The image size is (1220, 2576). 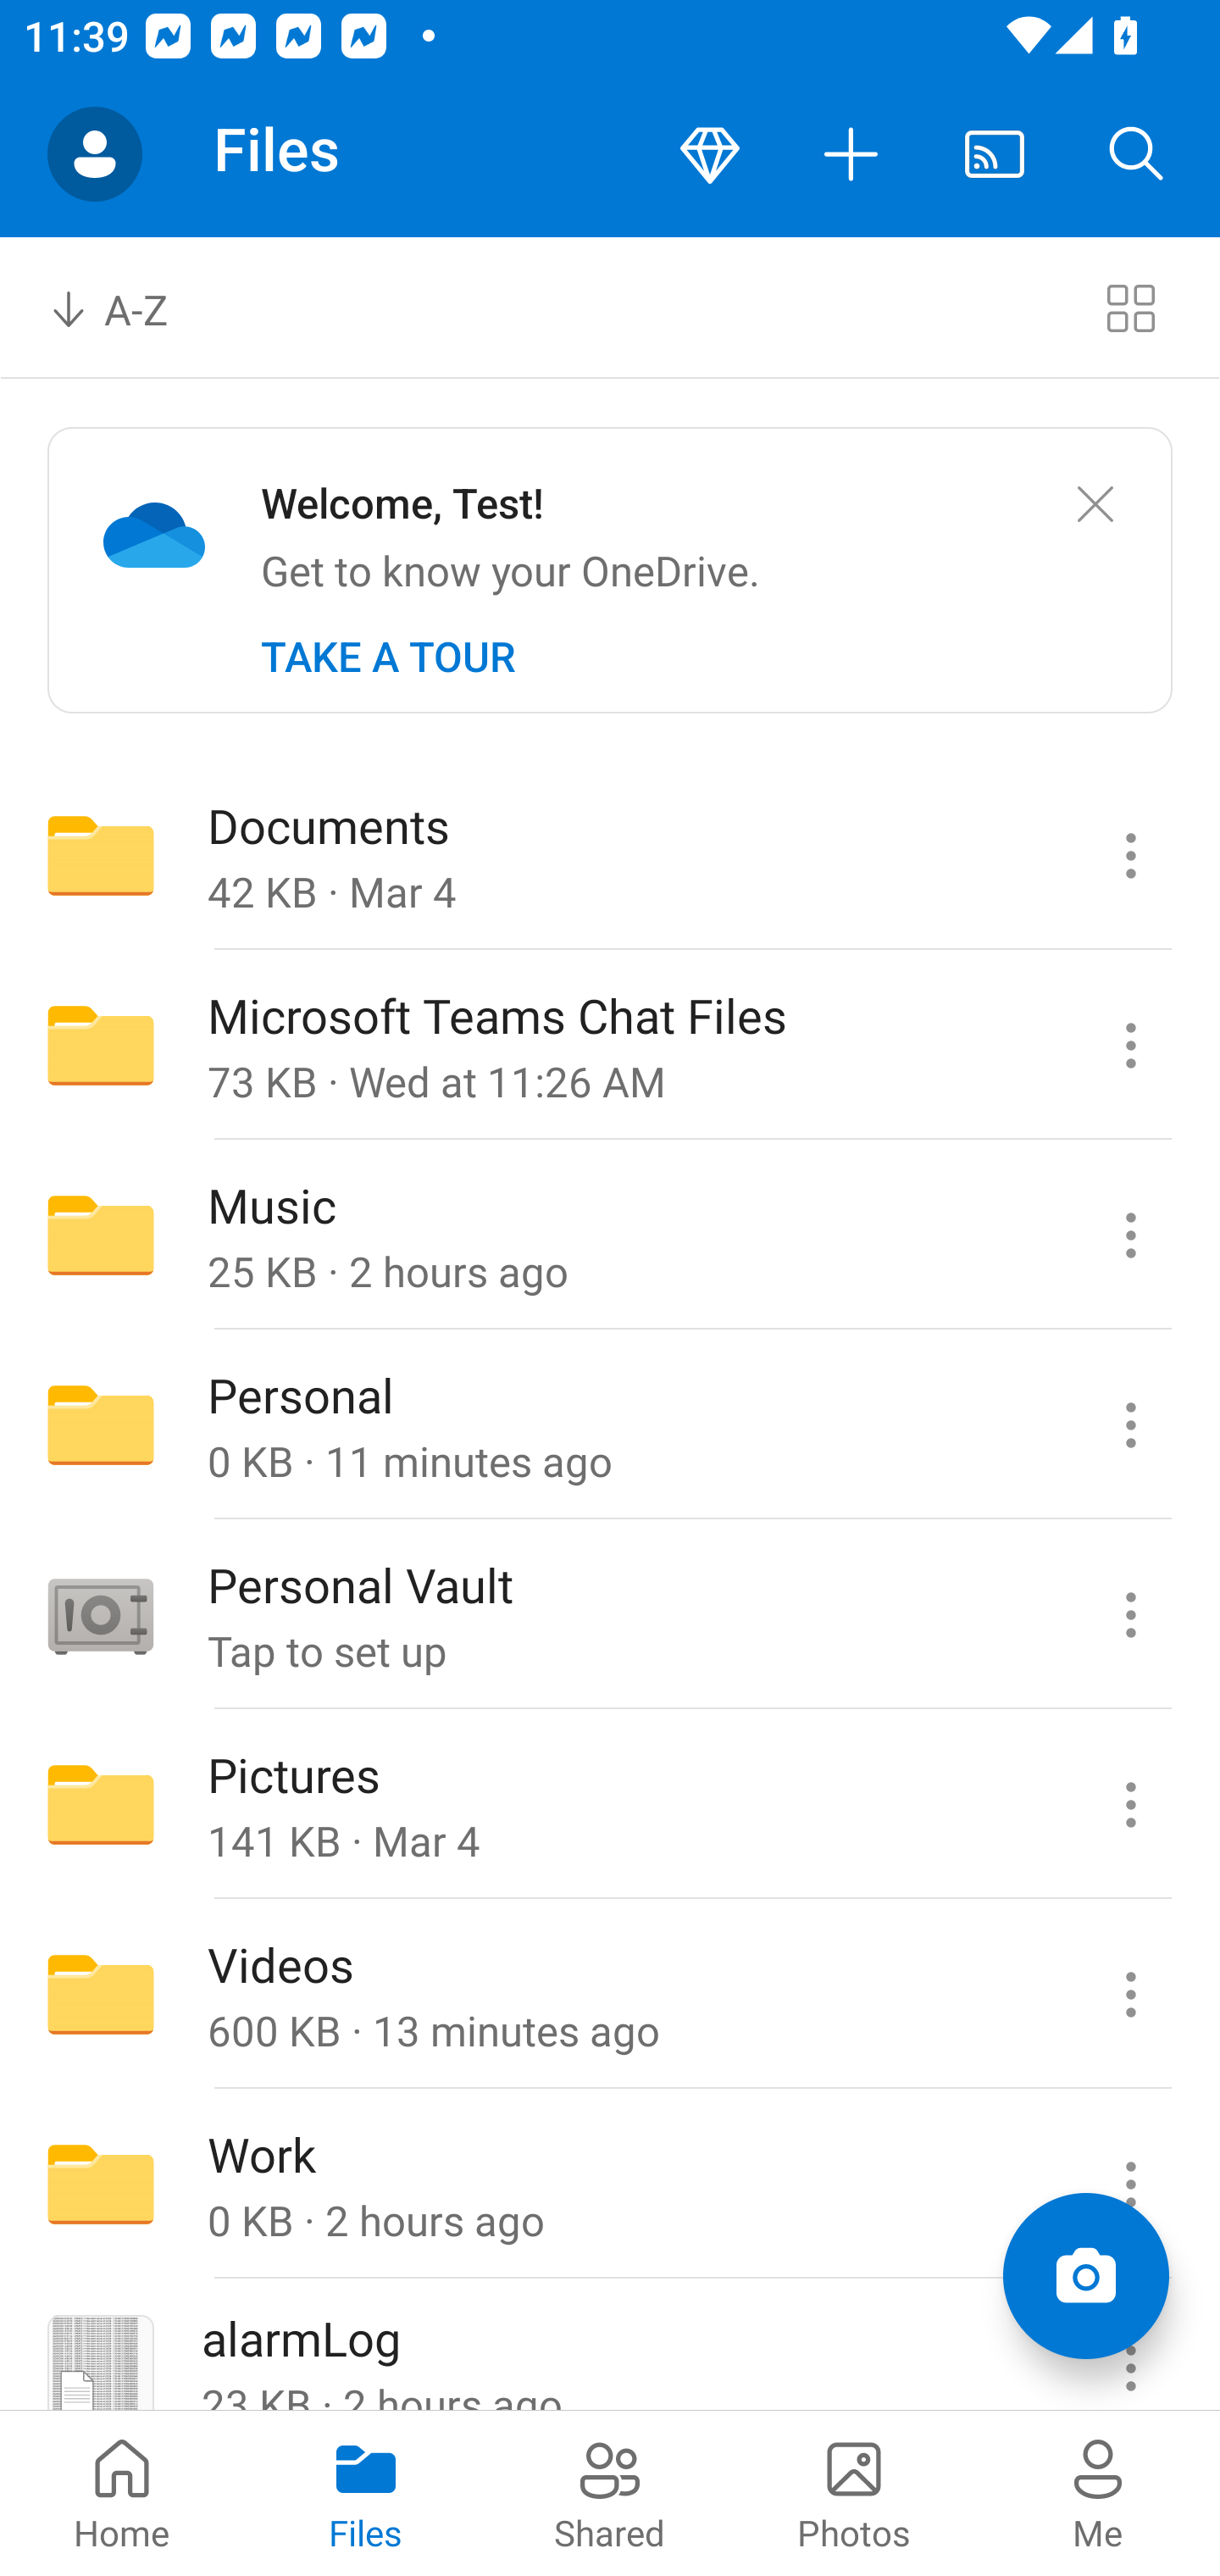 I want to click on Me pivot Me, so click(x=1098, y=2493).